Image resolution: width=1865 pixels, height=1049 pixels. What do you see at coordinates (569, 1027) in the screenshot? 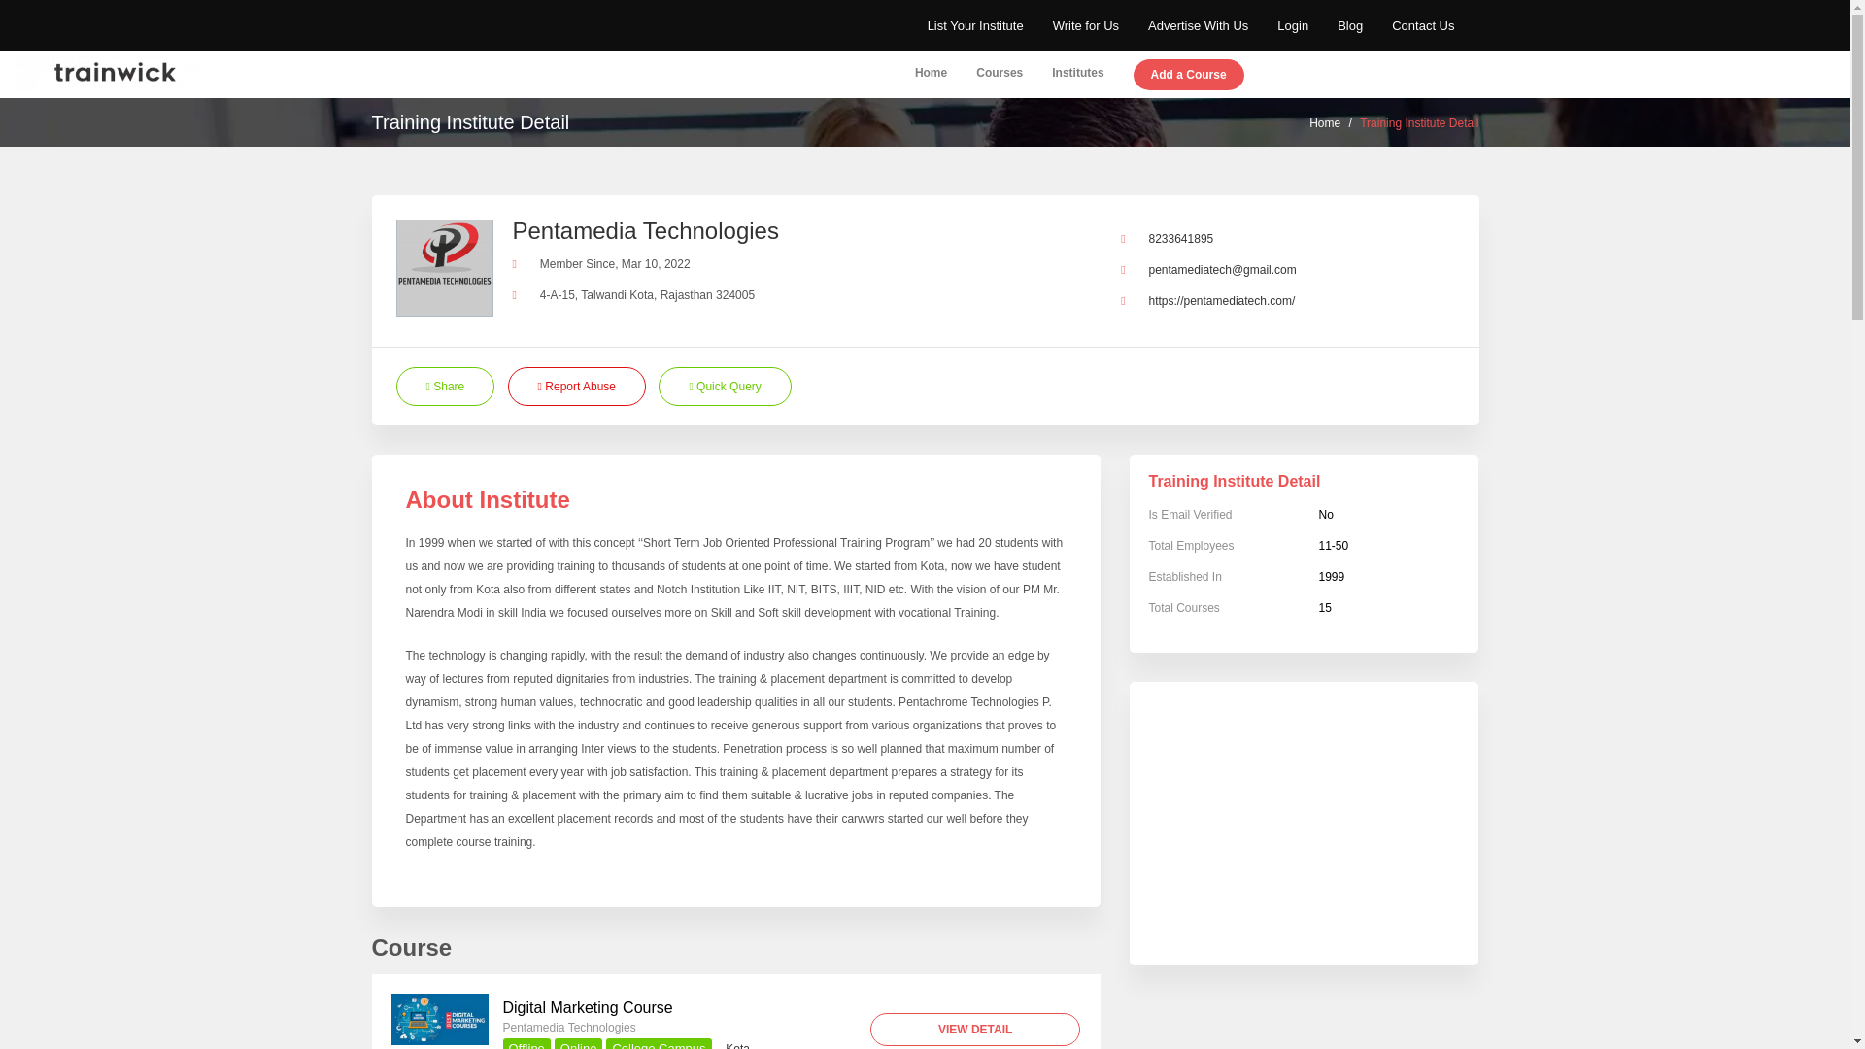
I see `Pentamedia Technologies` at bounding box center [569, 1027].